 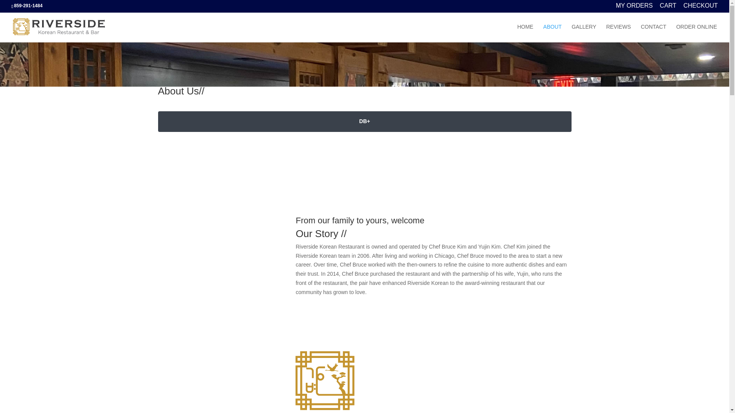 What do you see at coordinates (584, 33) in the screenshot?
I see `GALLERY` at bounding box center [584, 33].